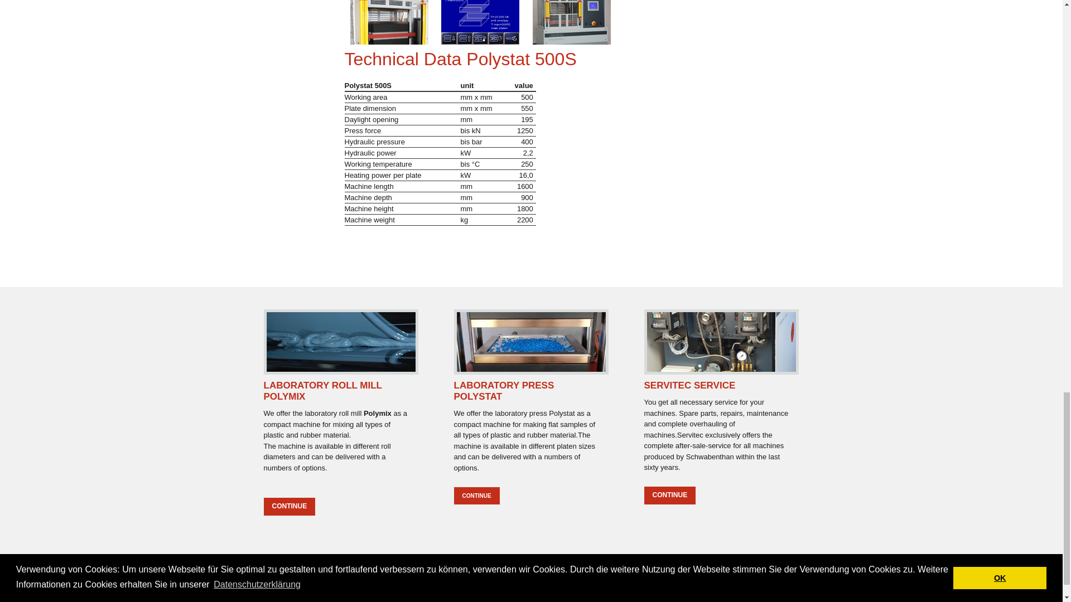 The width and height of the screenshot is (1071, 602). What do you see at coordinates (284, 590) in the screenshot?
I see `Rolling mills` at bounding box center [284, 590].